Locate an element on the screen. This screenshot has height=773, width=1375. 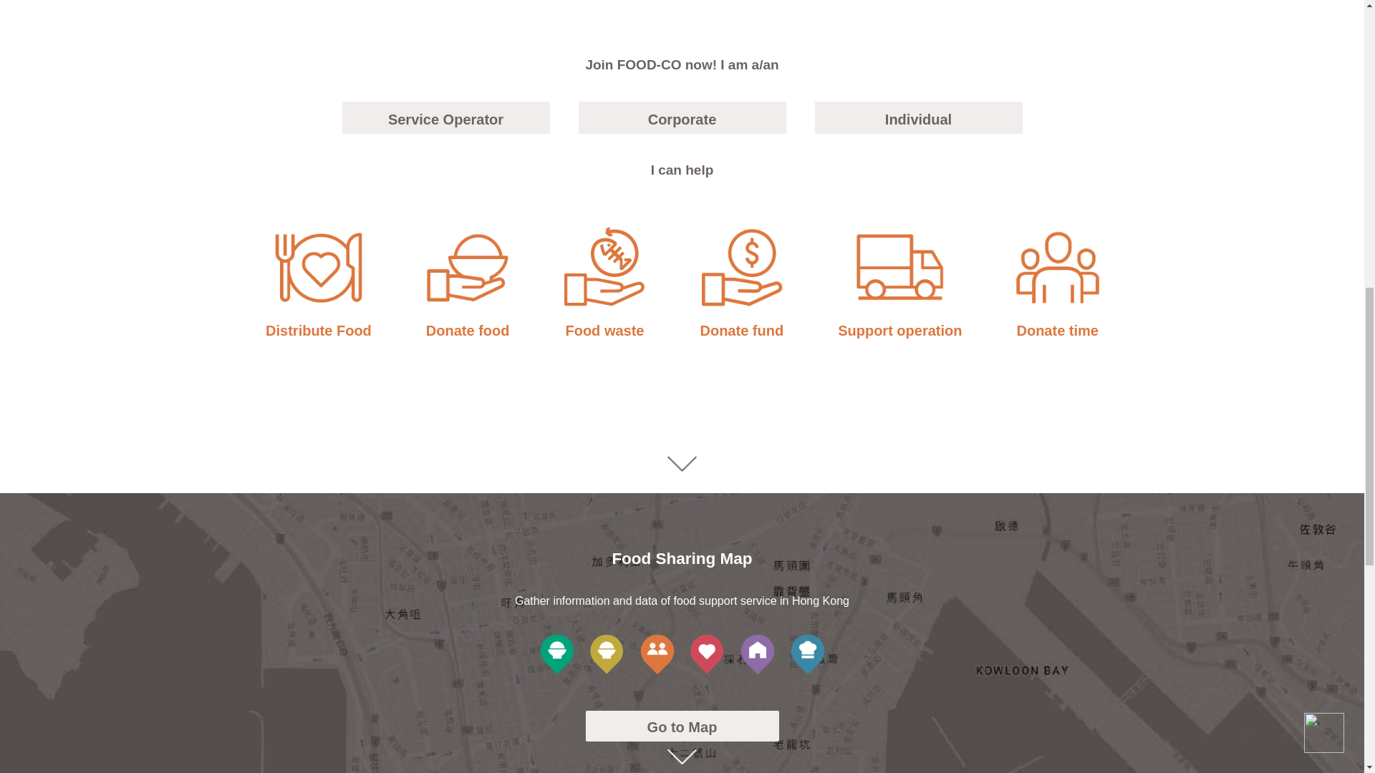
Go to Map is located at coordinates (682, 726).